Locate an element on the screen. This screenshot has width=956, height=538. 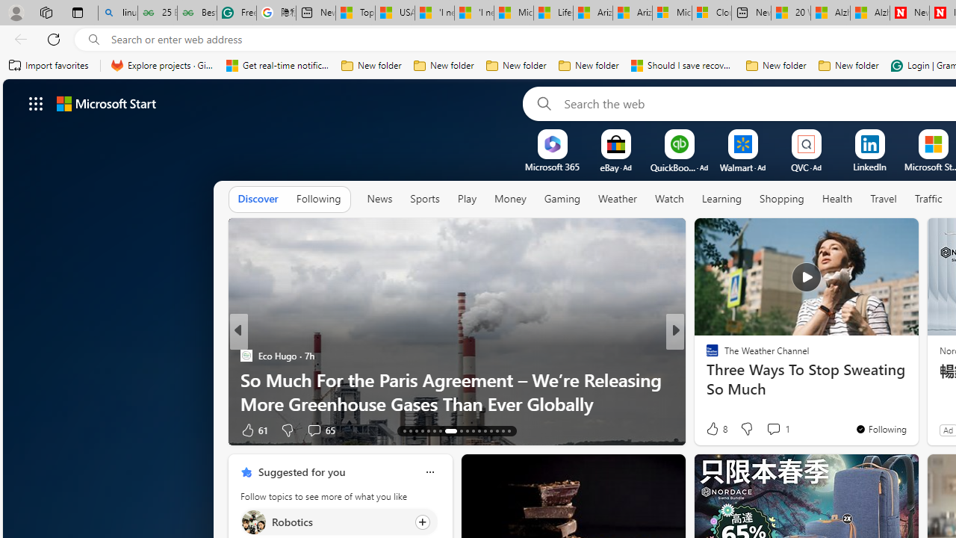
The Manual is located at coordinates (705, 356).